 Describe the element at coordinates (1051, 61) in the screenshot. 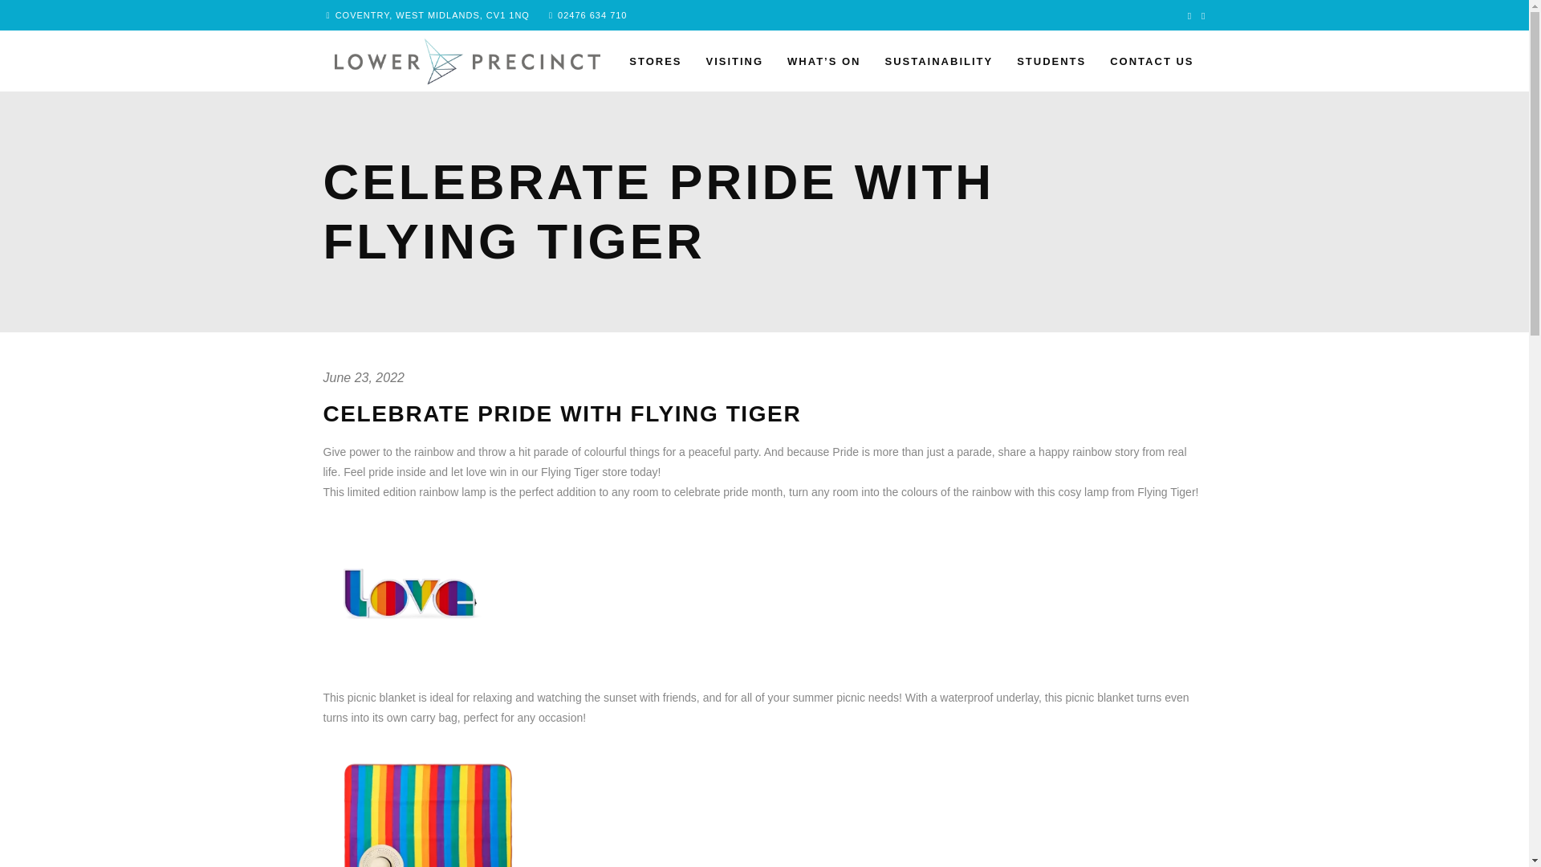

I see `STUDENTS` at that location.